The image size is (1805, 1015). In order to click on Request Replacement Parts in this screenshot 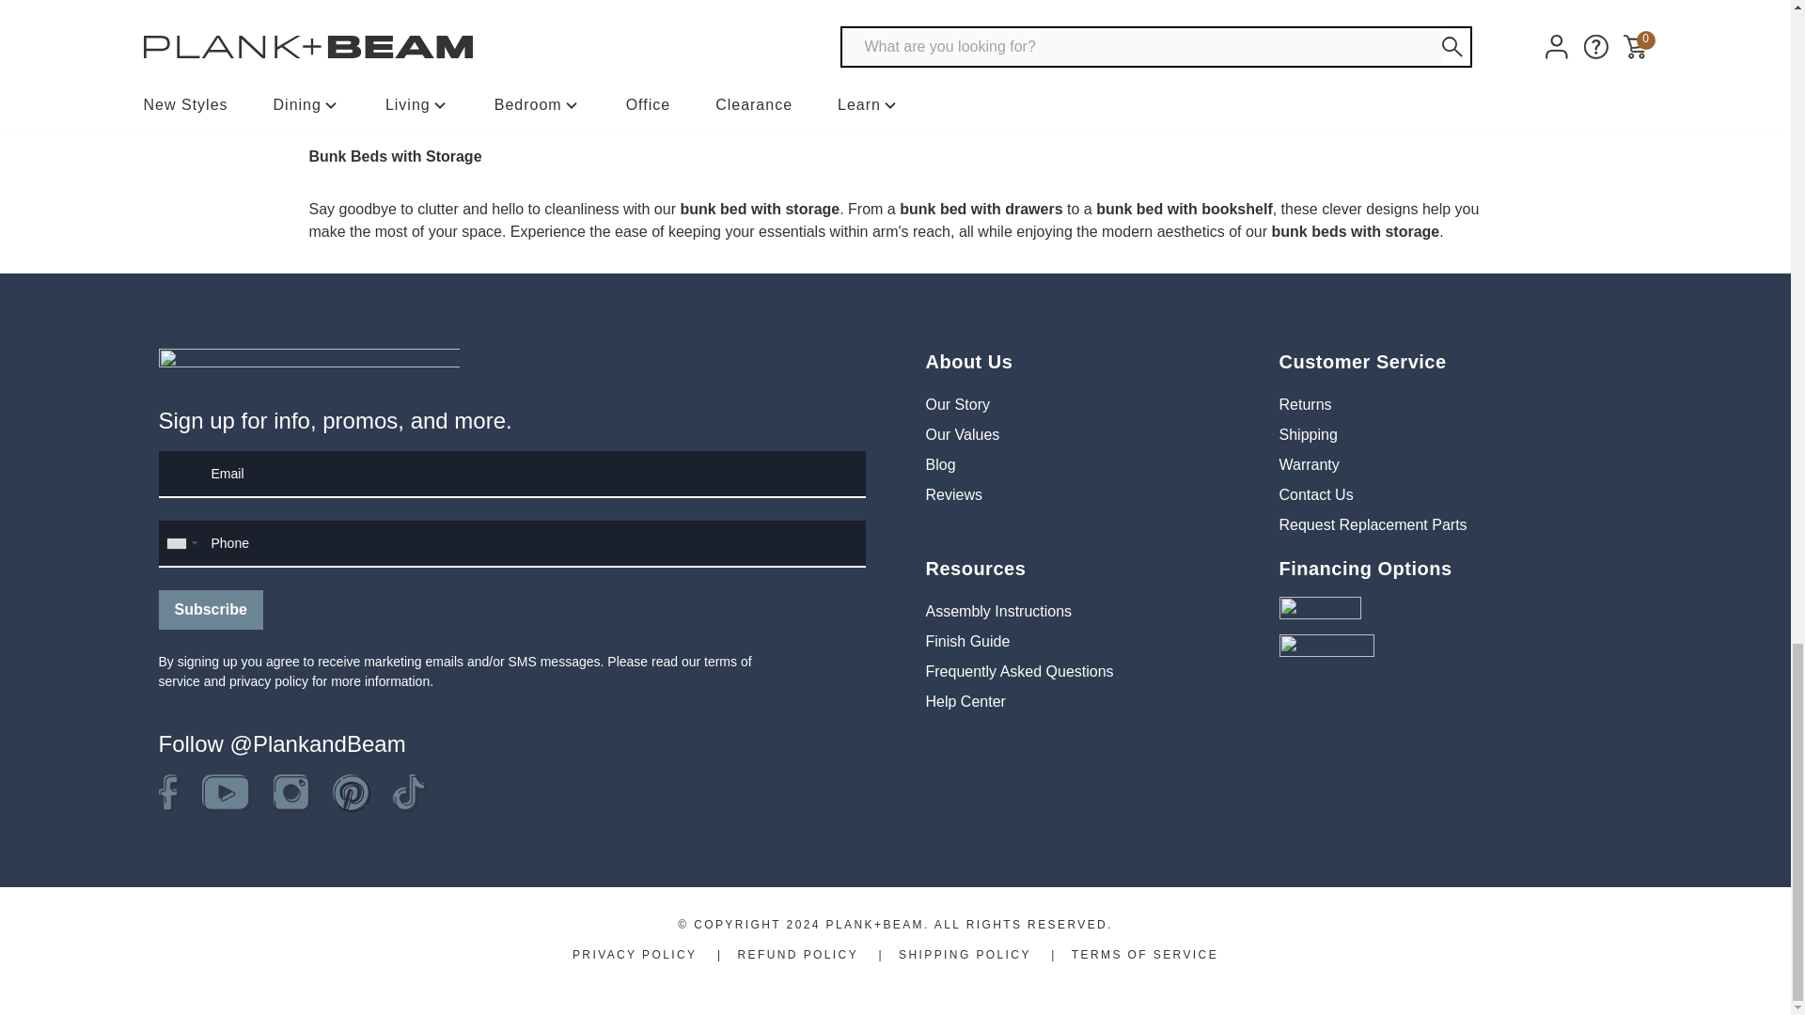, I will do `click(1372, 524)`.